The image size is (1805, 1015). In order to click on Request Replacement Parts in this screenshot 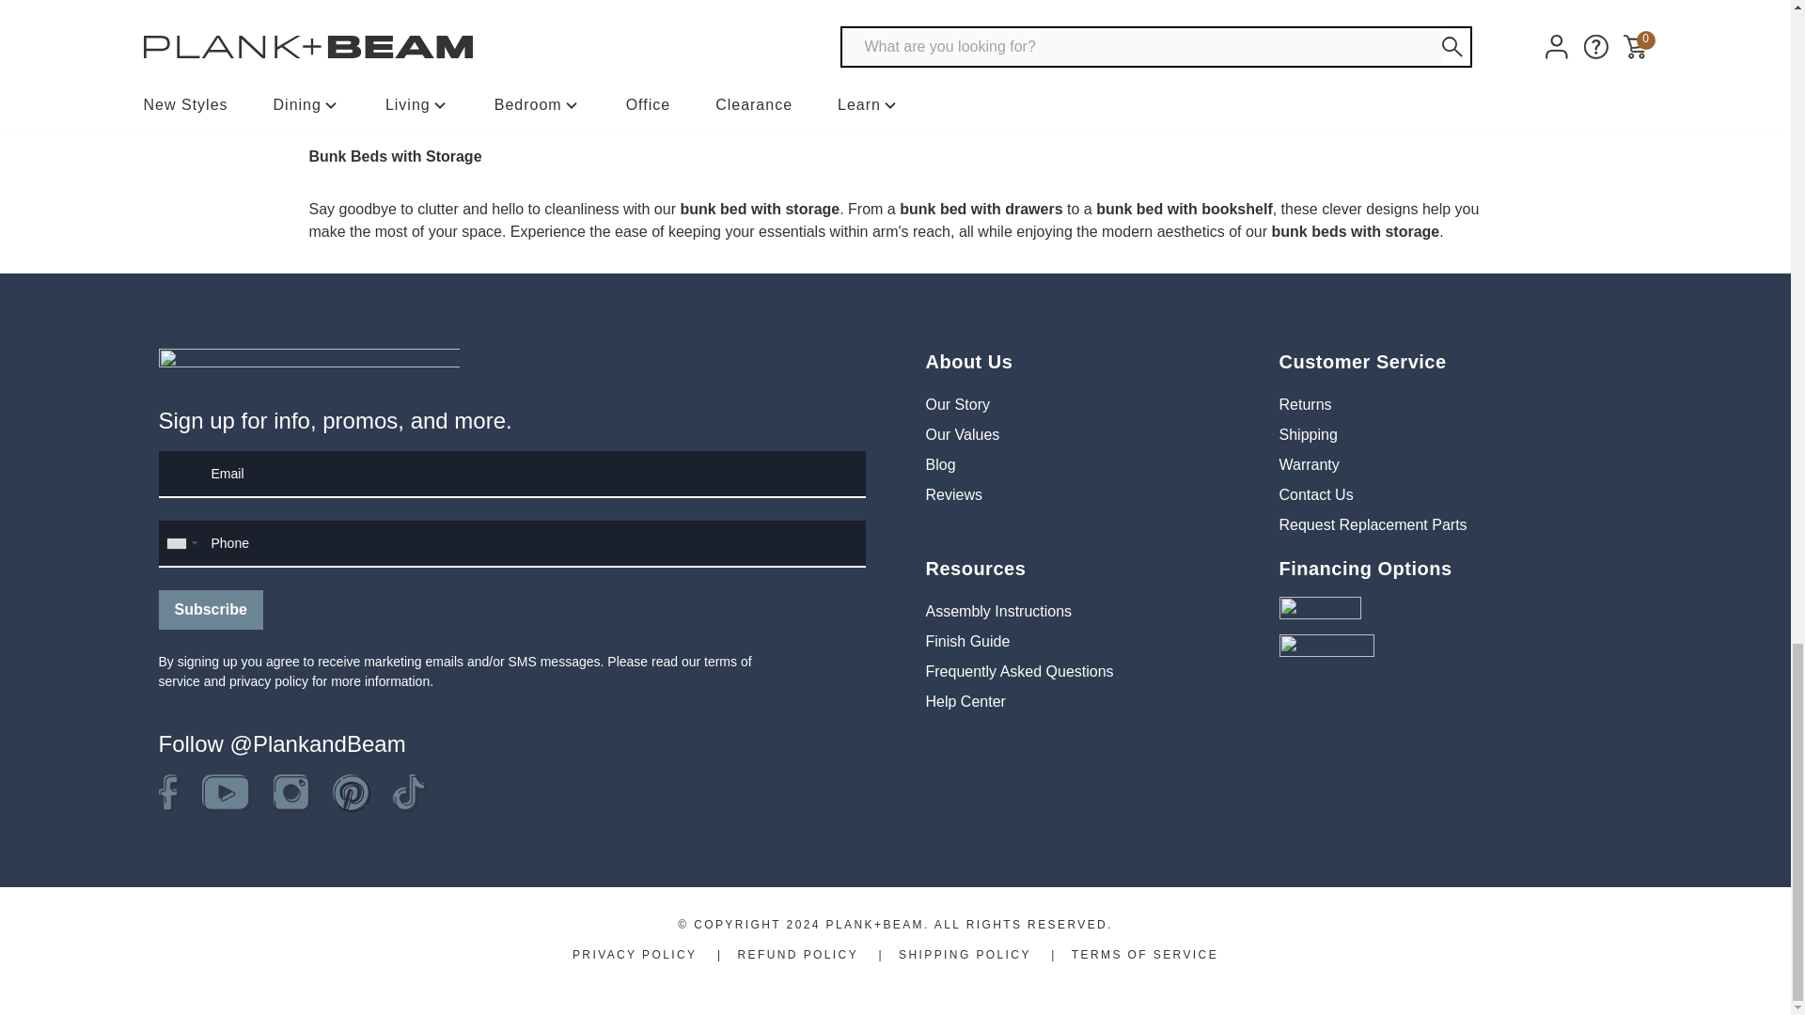, I will do `click(1372, 524)`.